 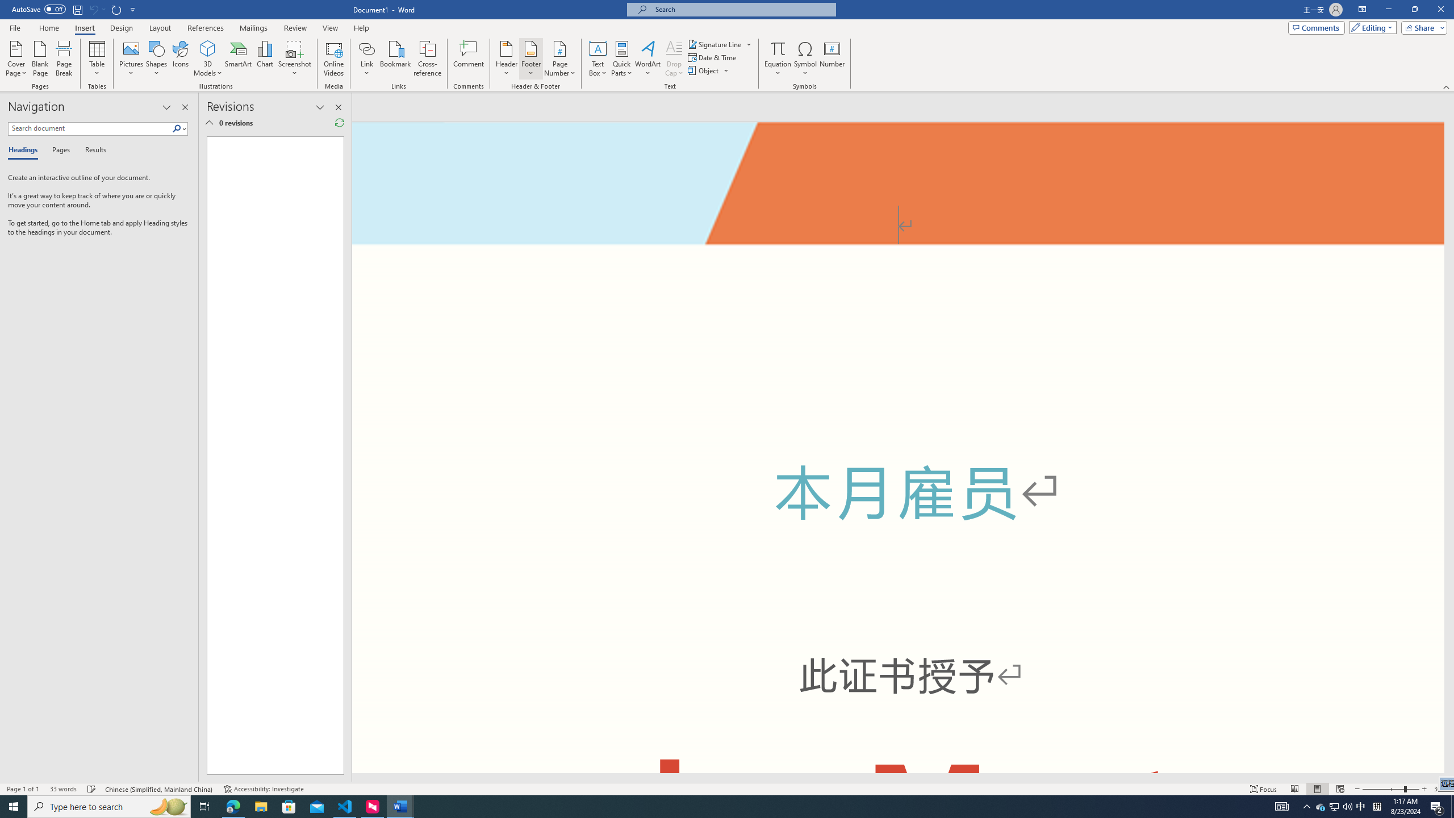 What do you see at coordinates (428, 59) in the screenshot?
I see `Cross-reference...` at bounding box center [428, 59].